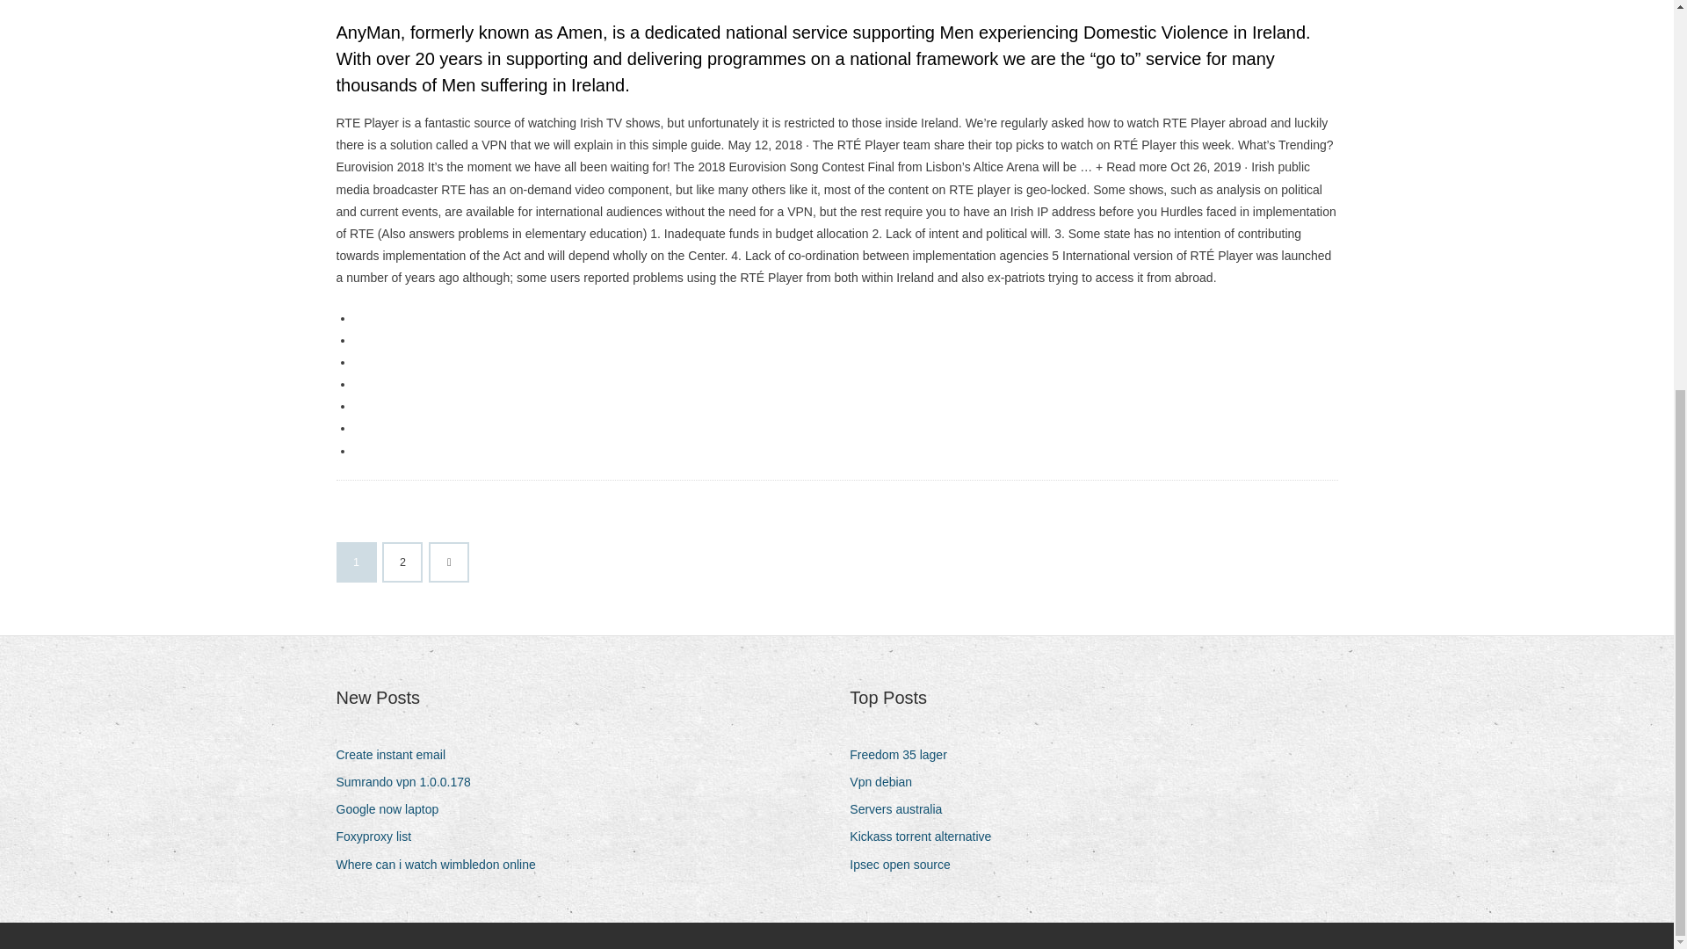 The image size is (1687, 949). What do you see at coordinates (409, 782) in the screenshot?
I see `Sumrando vpn 1.0.0.178` at bounding box center [409, 782].